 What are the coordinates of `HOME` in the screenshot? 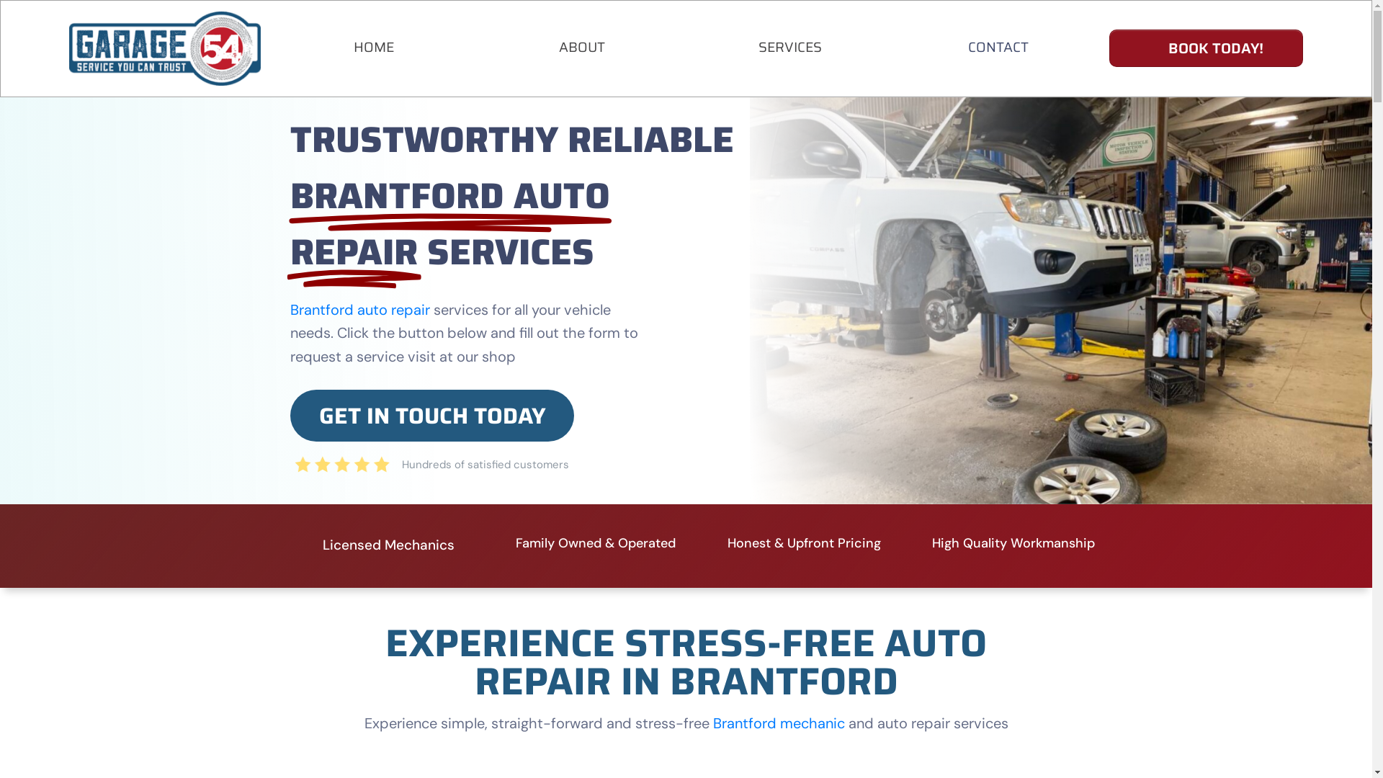 It's located at (374, 47).